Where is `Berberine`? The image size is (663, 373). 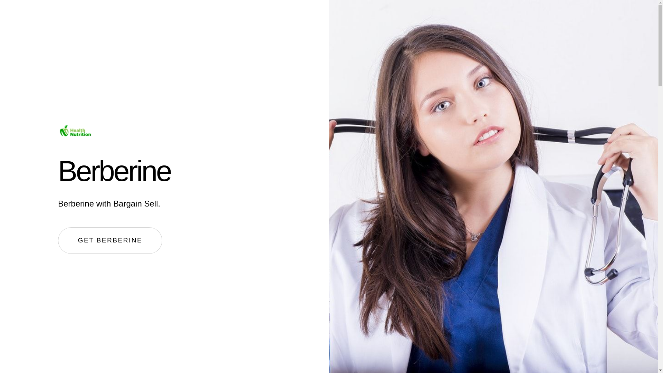 Berberine is located at coordinates (114, 171).